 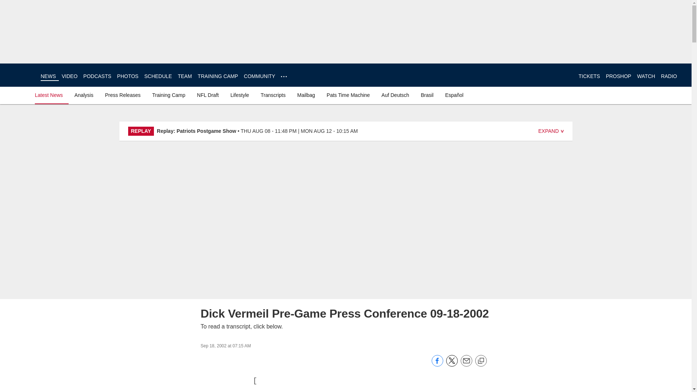 What do you see at coordinates (97, 76) in the screenshot?
I see `PODCASTS` at bounding box center [97, 76].